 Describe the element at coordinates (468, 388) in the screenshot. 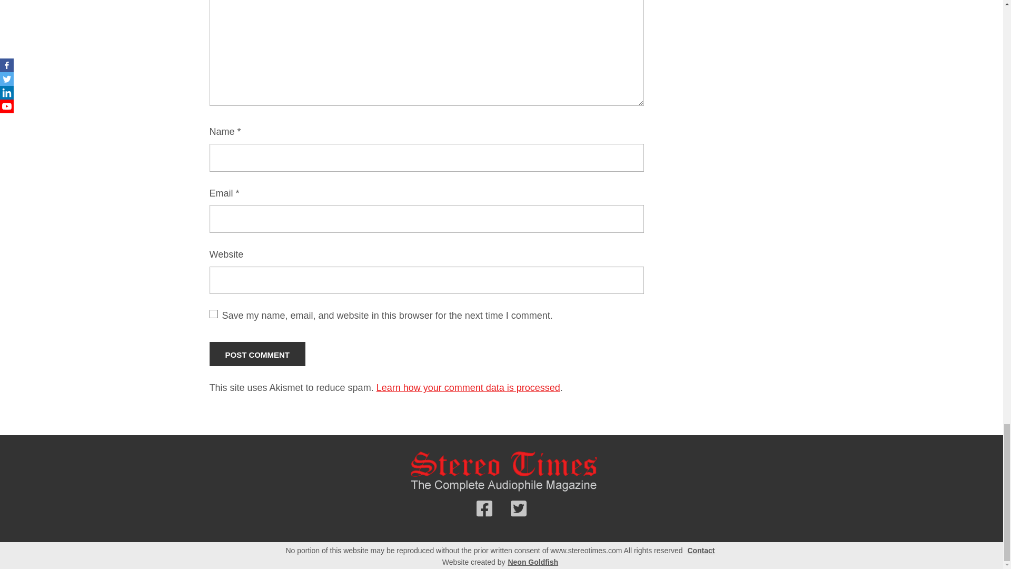

I see `Learn how your comment data is processed` at that location.